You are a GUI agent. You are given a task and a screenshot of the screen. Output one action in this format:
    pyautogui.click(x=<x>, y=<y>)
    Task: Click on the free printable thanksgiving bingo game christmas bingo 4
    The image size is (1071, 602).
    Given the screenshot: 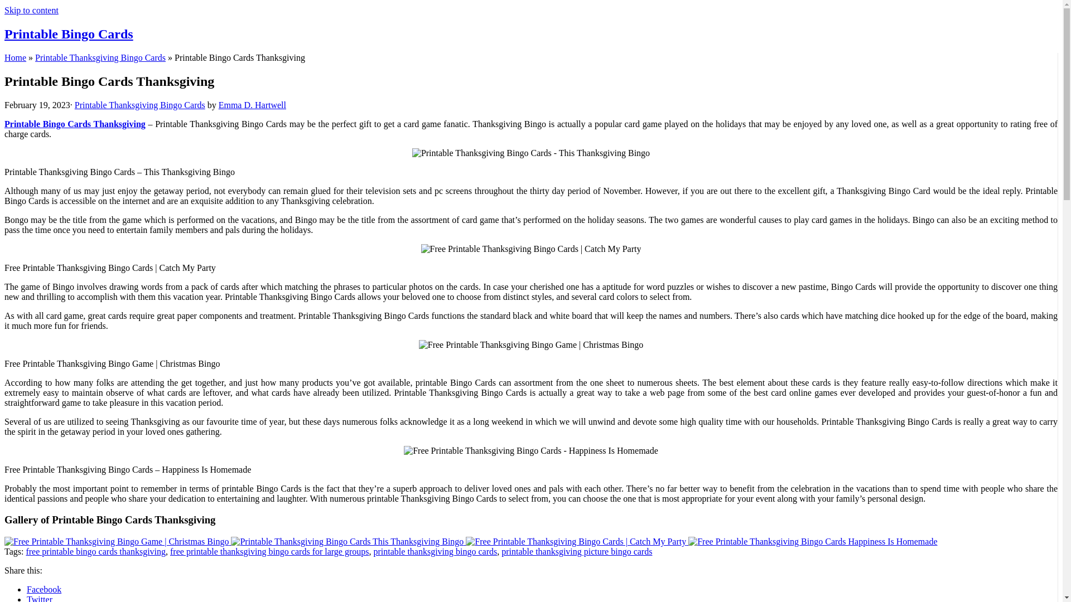 What is the action you would take?
    pyautogui.click(x=531, y=344)
    